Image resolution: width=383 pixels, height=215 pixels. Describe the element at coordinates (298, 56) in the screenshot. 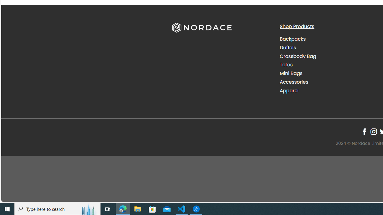

I see `Crossbody Bag` at that location.